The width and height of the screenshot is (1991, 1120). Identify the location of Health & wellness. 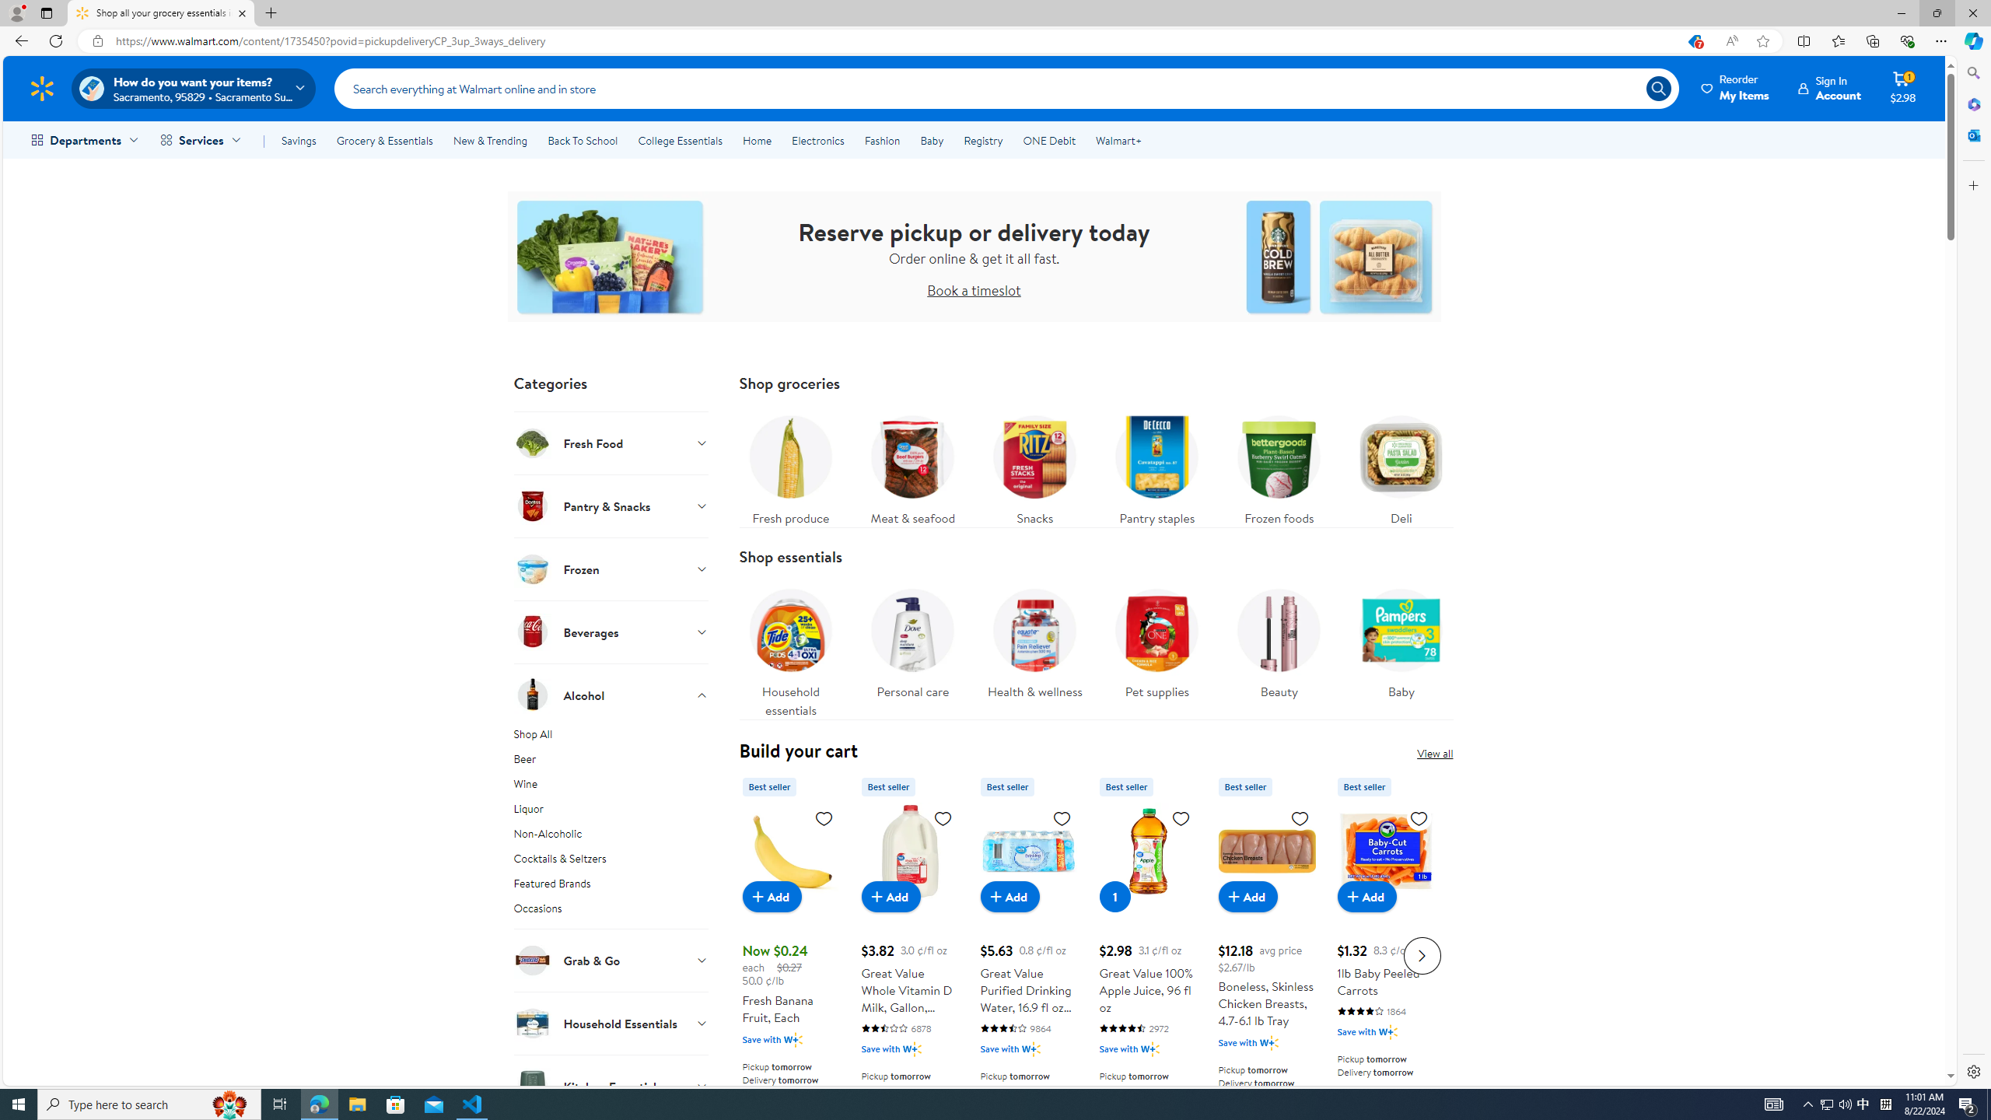
(1034, 649).